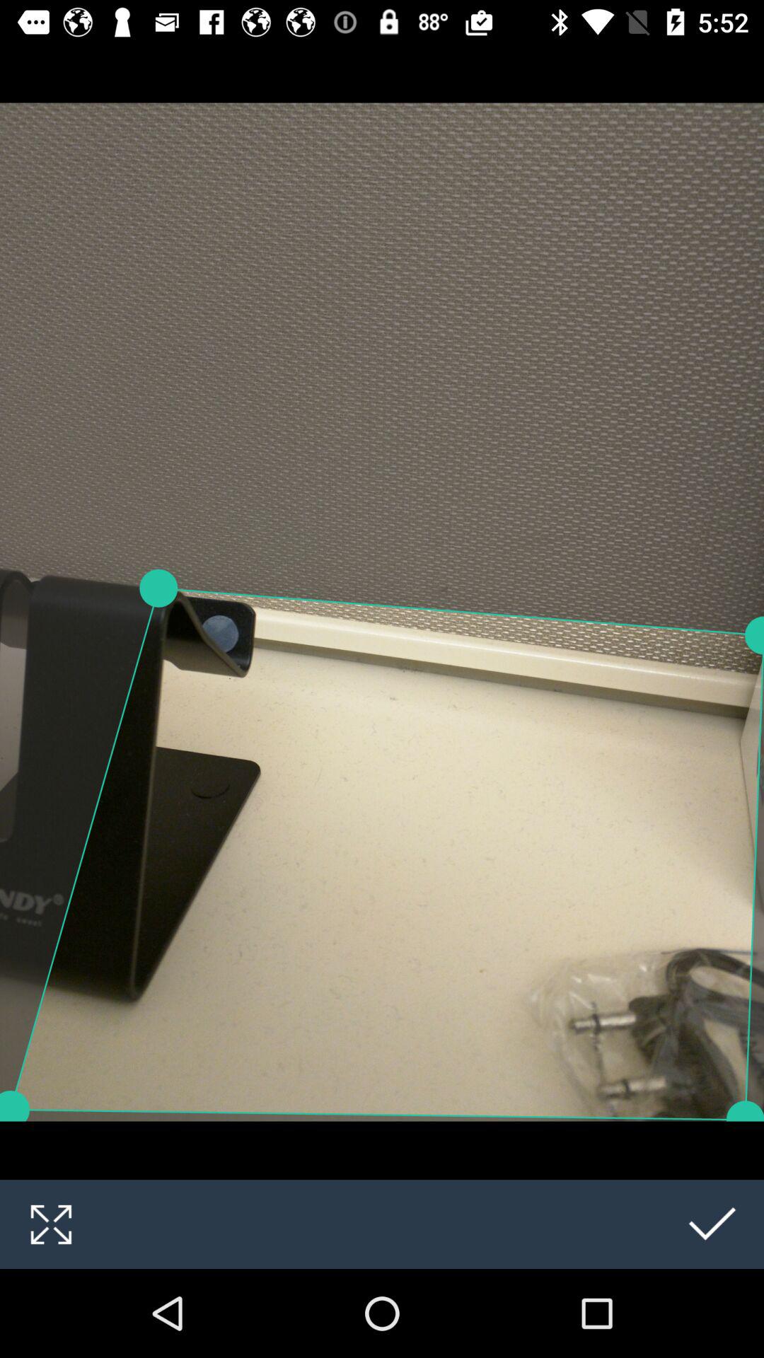  I want to click on click the icon at the bottom right corner, so click(713, 1224).